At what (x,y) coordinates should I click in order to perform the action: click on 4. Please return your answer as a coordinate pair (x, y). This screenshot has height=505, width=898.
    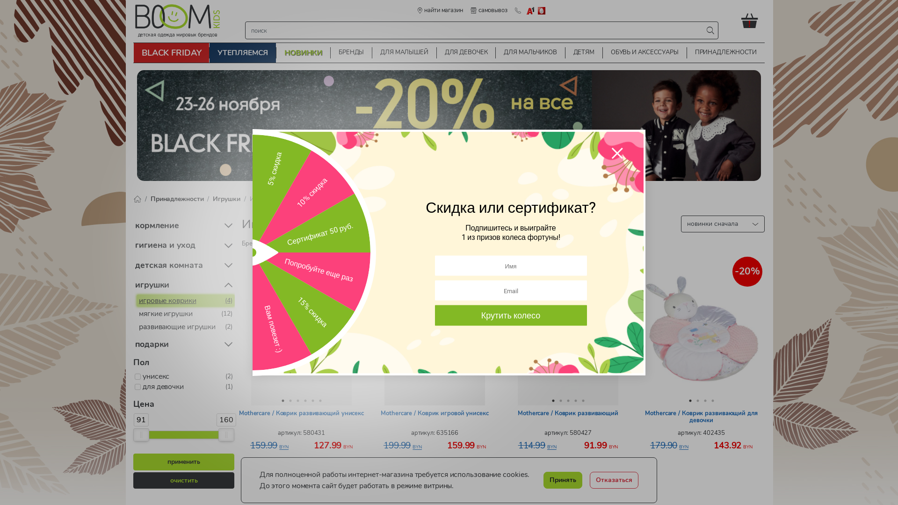
    Looking at the image, I should click on (305, 401).